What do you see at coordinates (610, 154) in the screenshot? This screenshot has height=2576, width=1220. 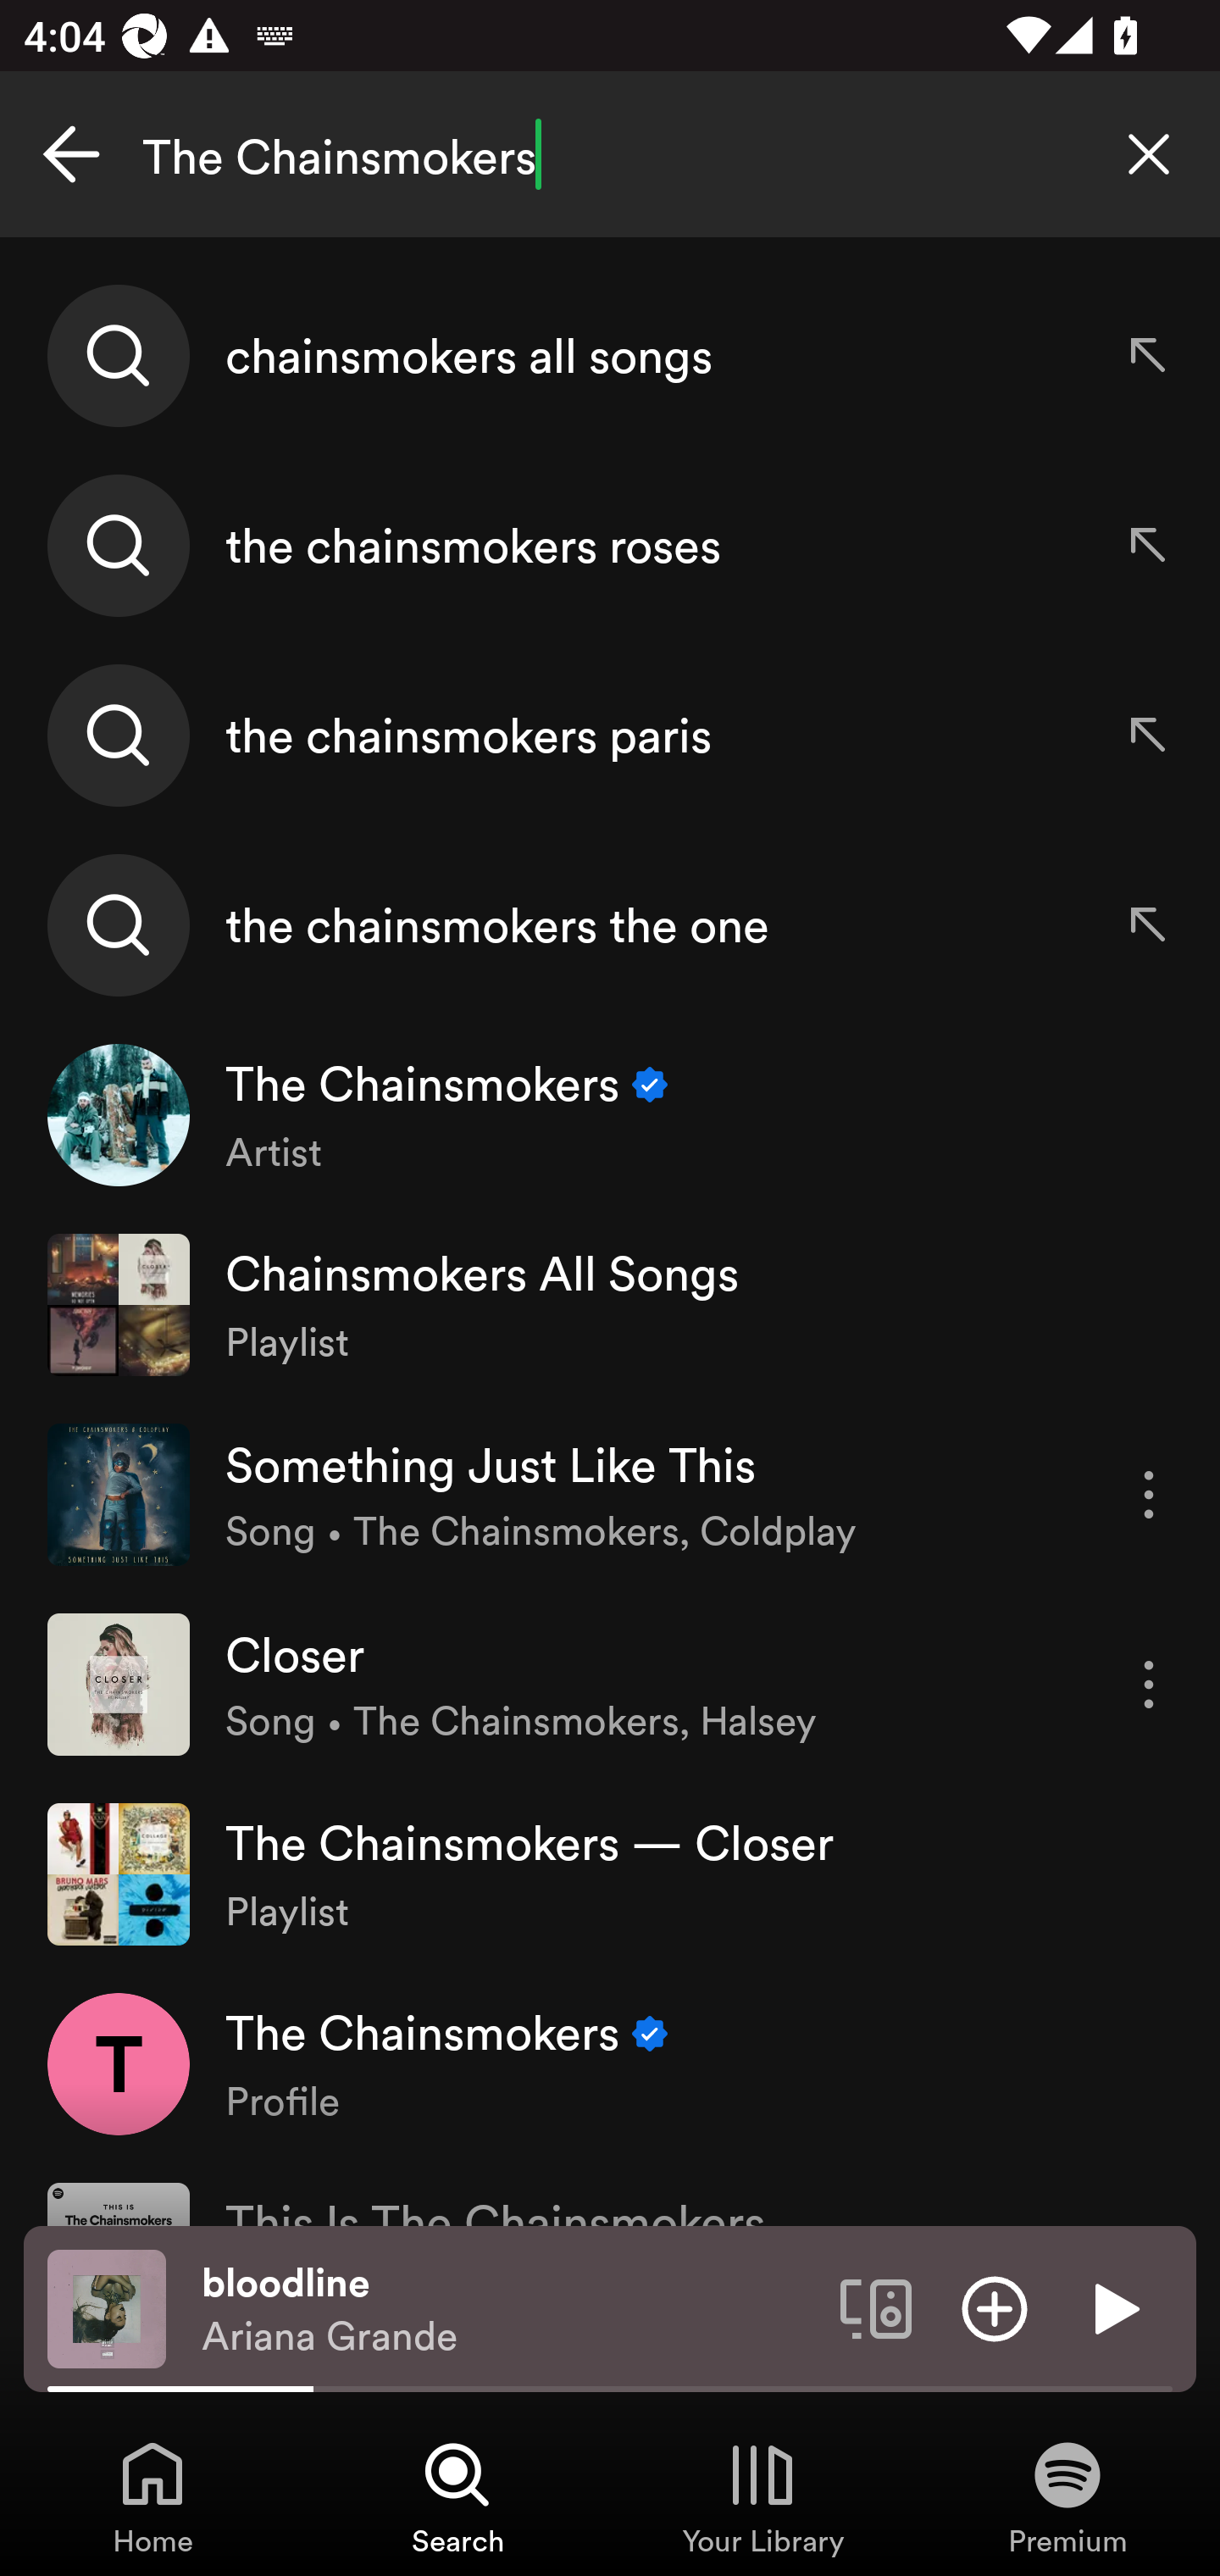 I see `The Chainsmokers` at bounding box center [610, 154].